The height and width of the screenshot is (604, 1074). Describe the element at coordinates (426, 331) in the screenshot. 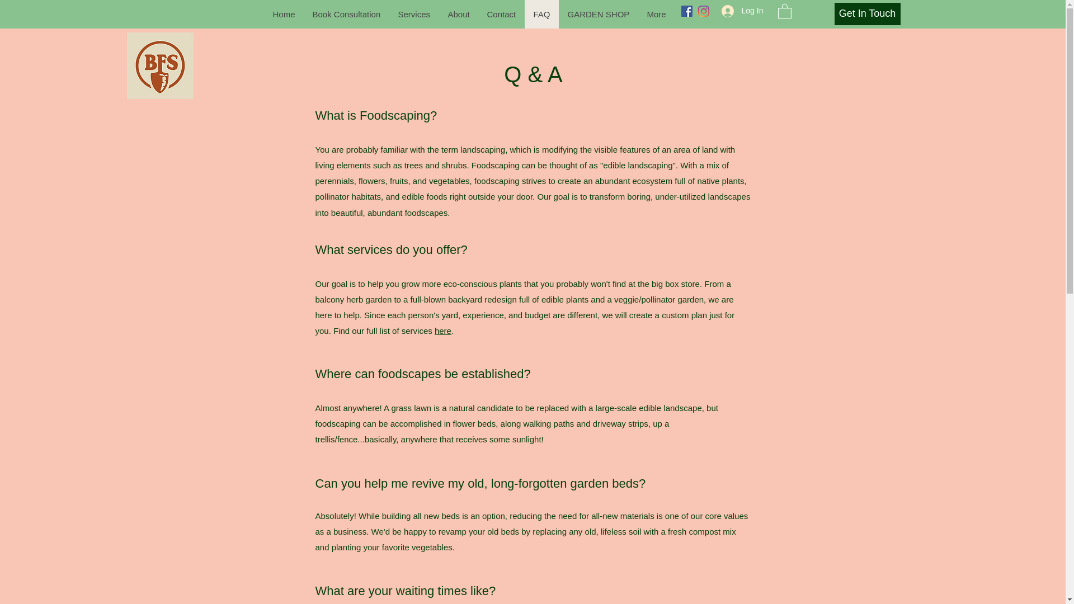

I see `services here` at that location.